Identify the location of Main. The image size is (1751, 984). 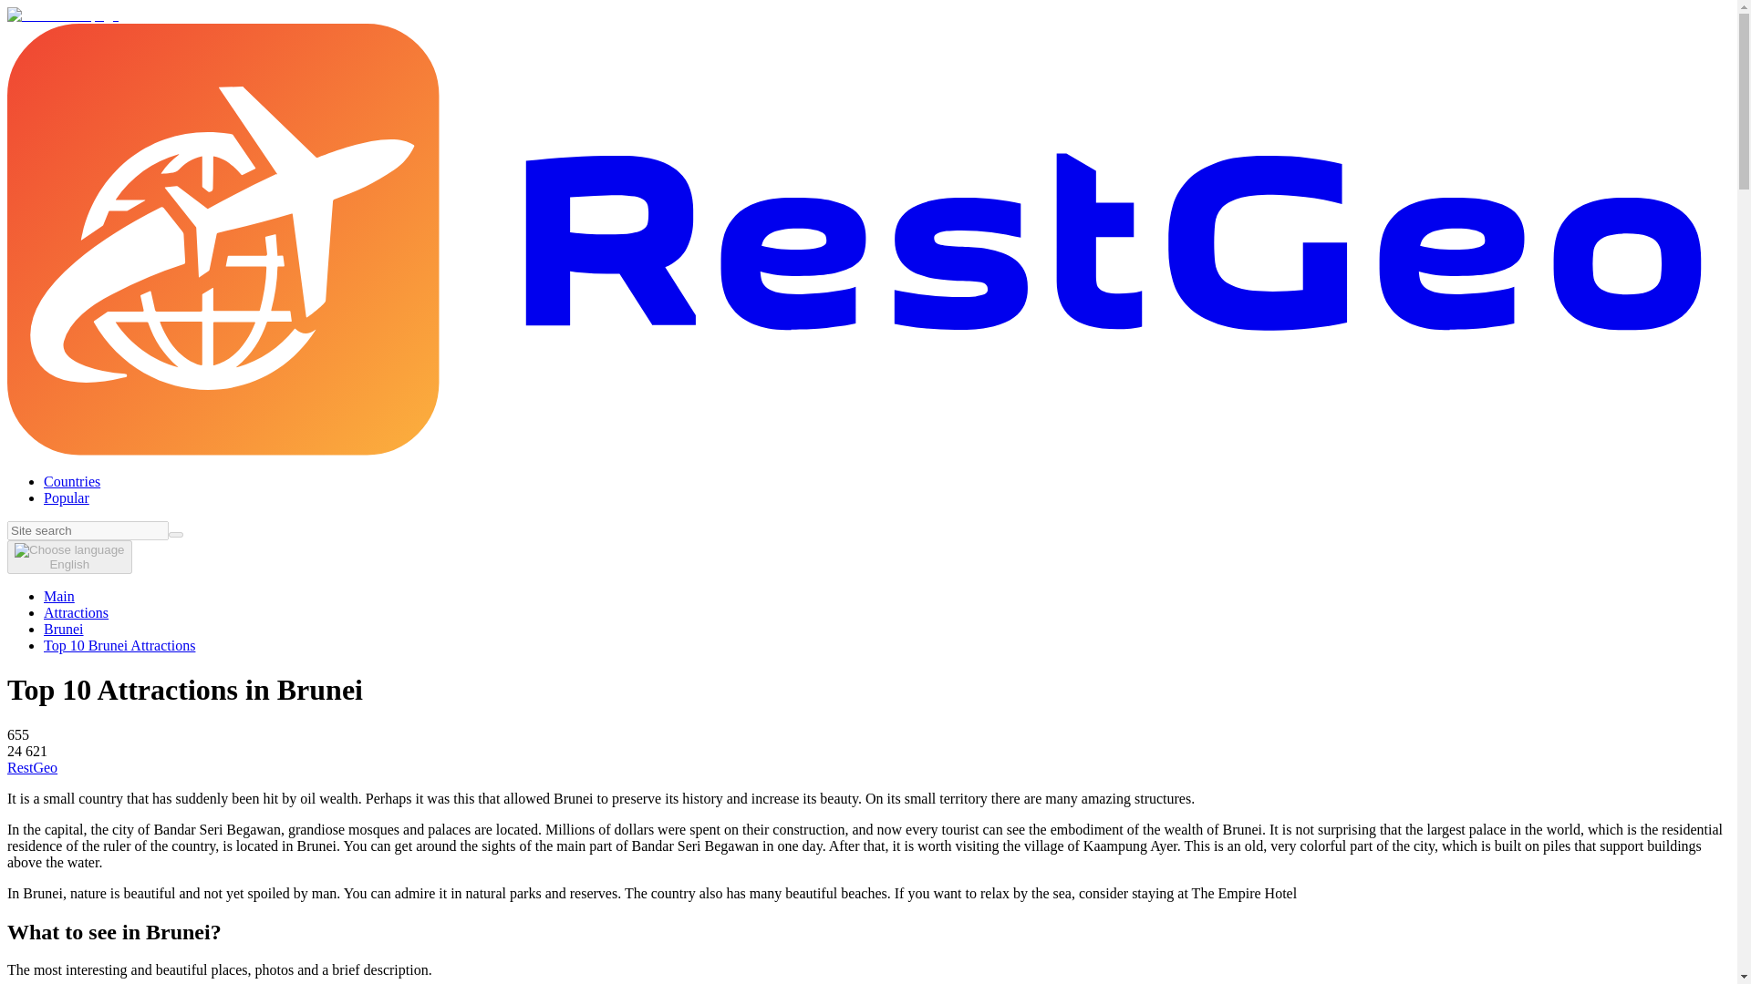
(59, 596).